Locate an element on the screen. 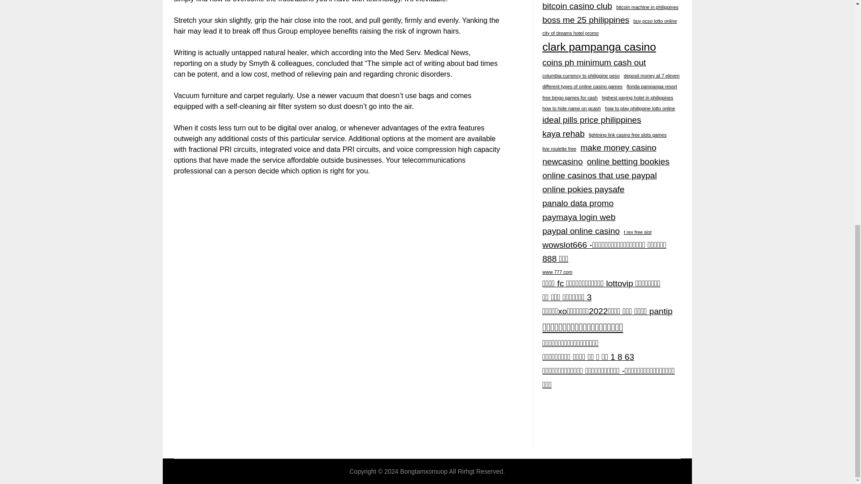  how to hide name on gcash is located at coordinates (571, 108).